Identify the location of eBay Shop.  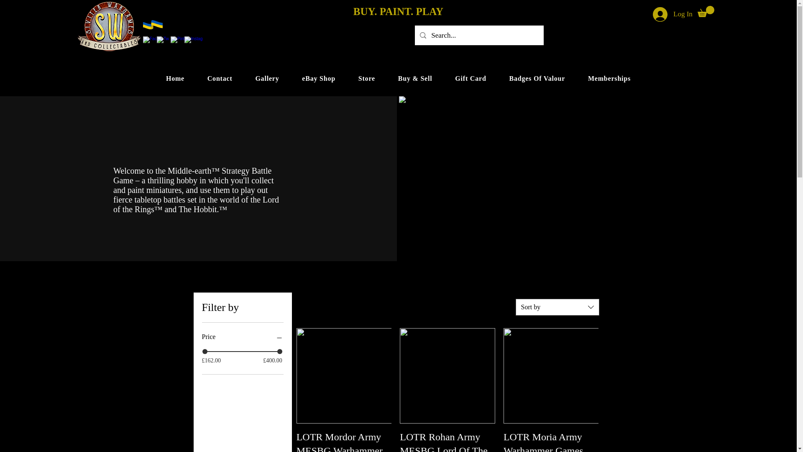
(319, 79).